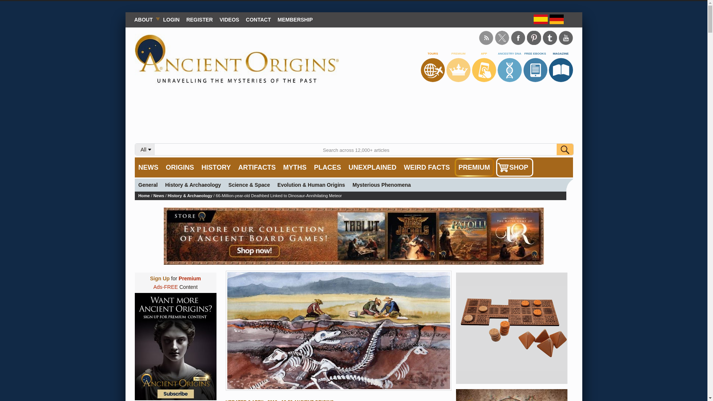  Describe the element at coordinates (200, 19) in the screenshot. I see `Become a registered user` at that location.